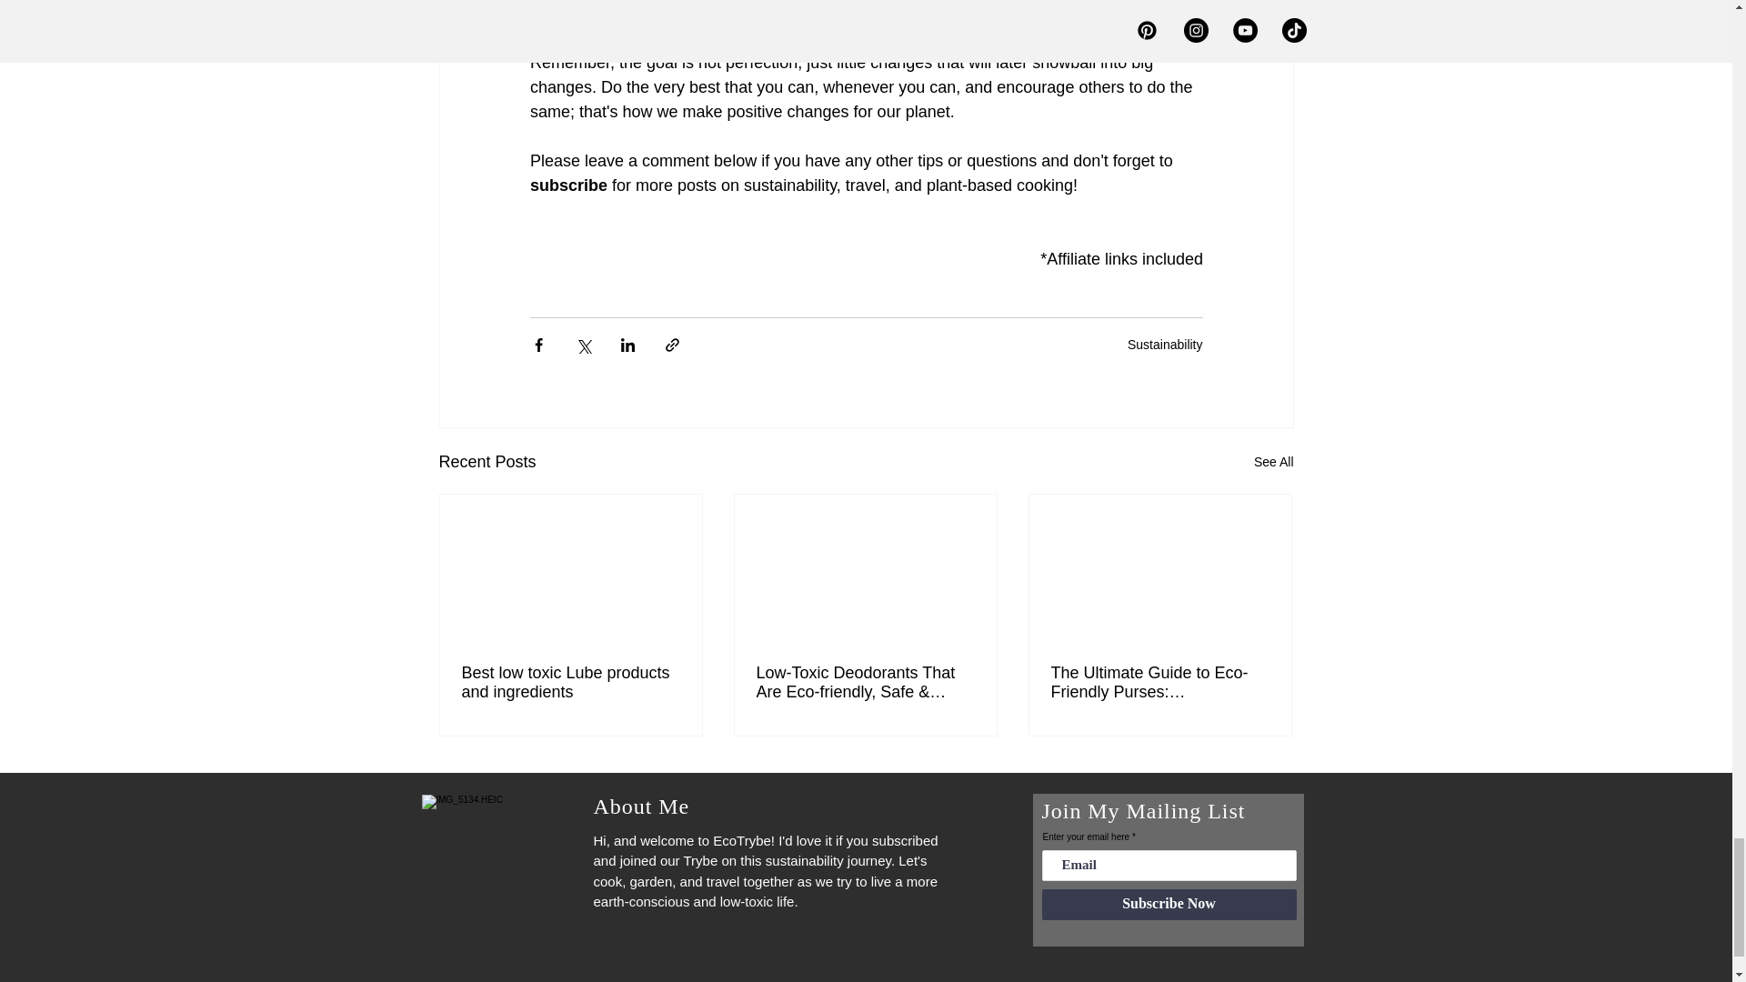  Describe the element at coordinates (571, 683) in the screenshot. I see `Best low toxic Lube products and ingredients` at that location.